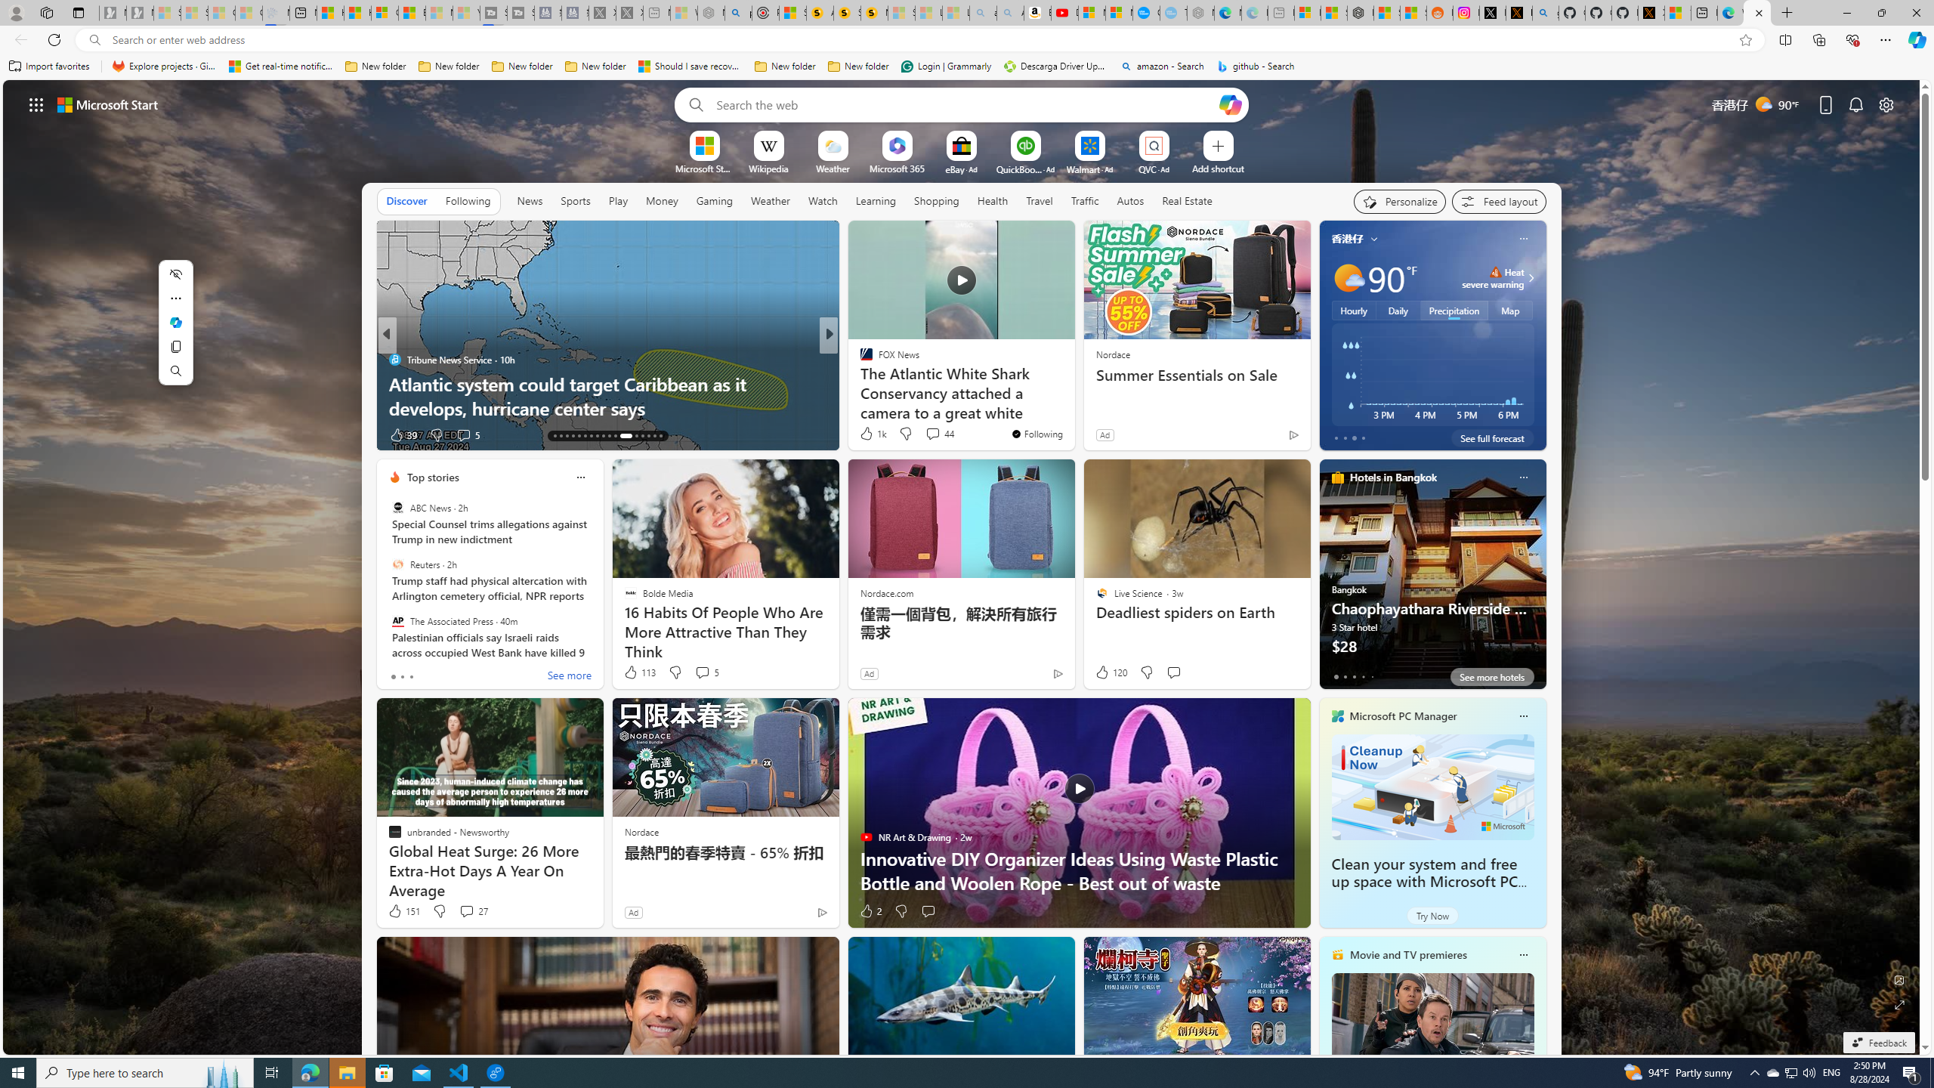  I want to click on AutomationID: tab-27, so click(648, 436).